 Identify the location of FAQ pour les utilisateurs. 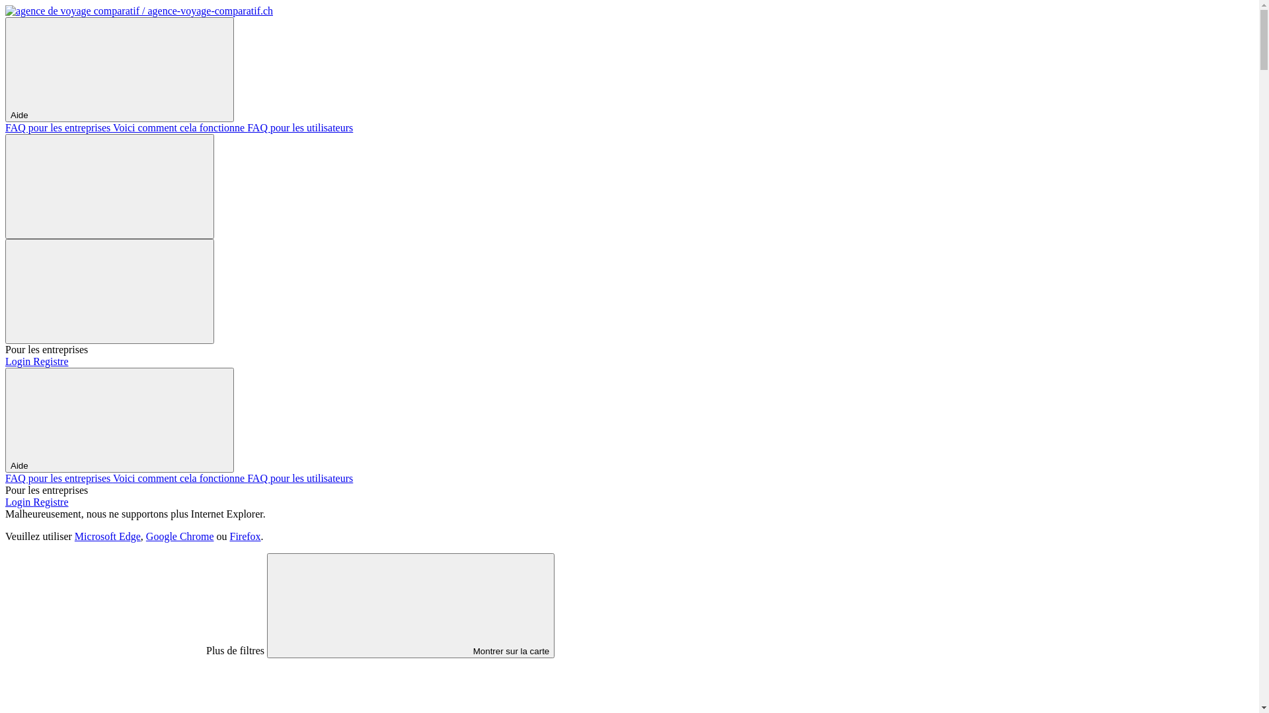
(300, 128).